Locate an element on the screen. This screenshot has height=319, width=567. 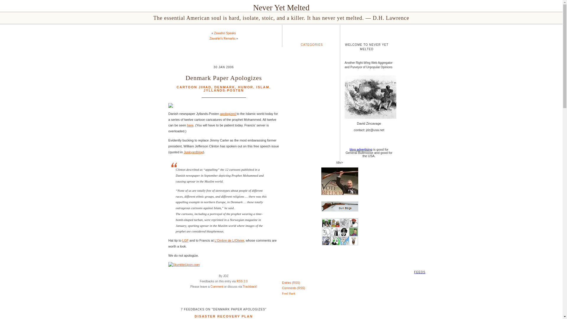
CATEGORIES is located at coordinates (312, 44).